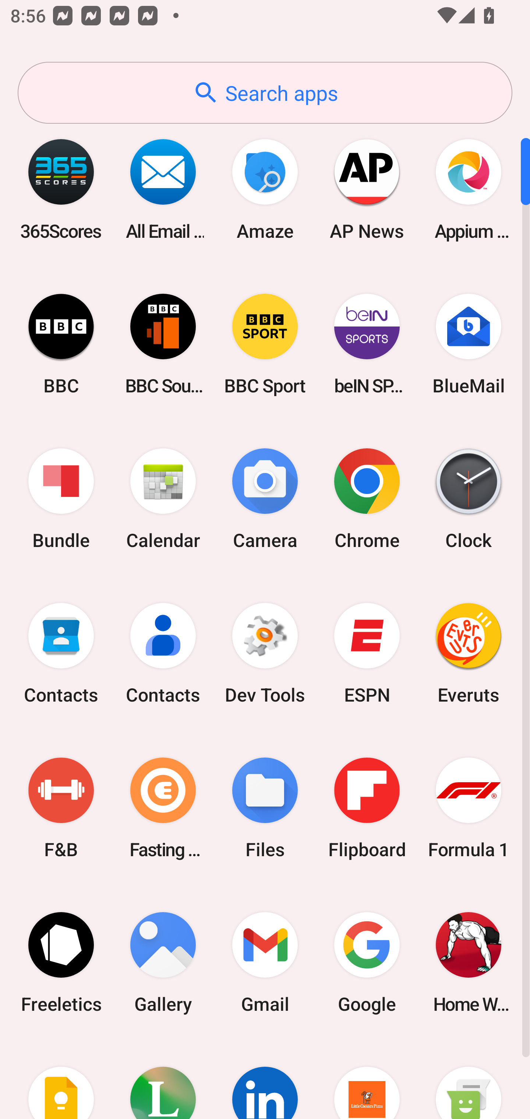 The width and height of the screenshot is (530, 1119). Describe the element at coordinates (61, 962) in the screenshot. I see `Freeletics` at that location.